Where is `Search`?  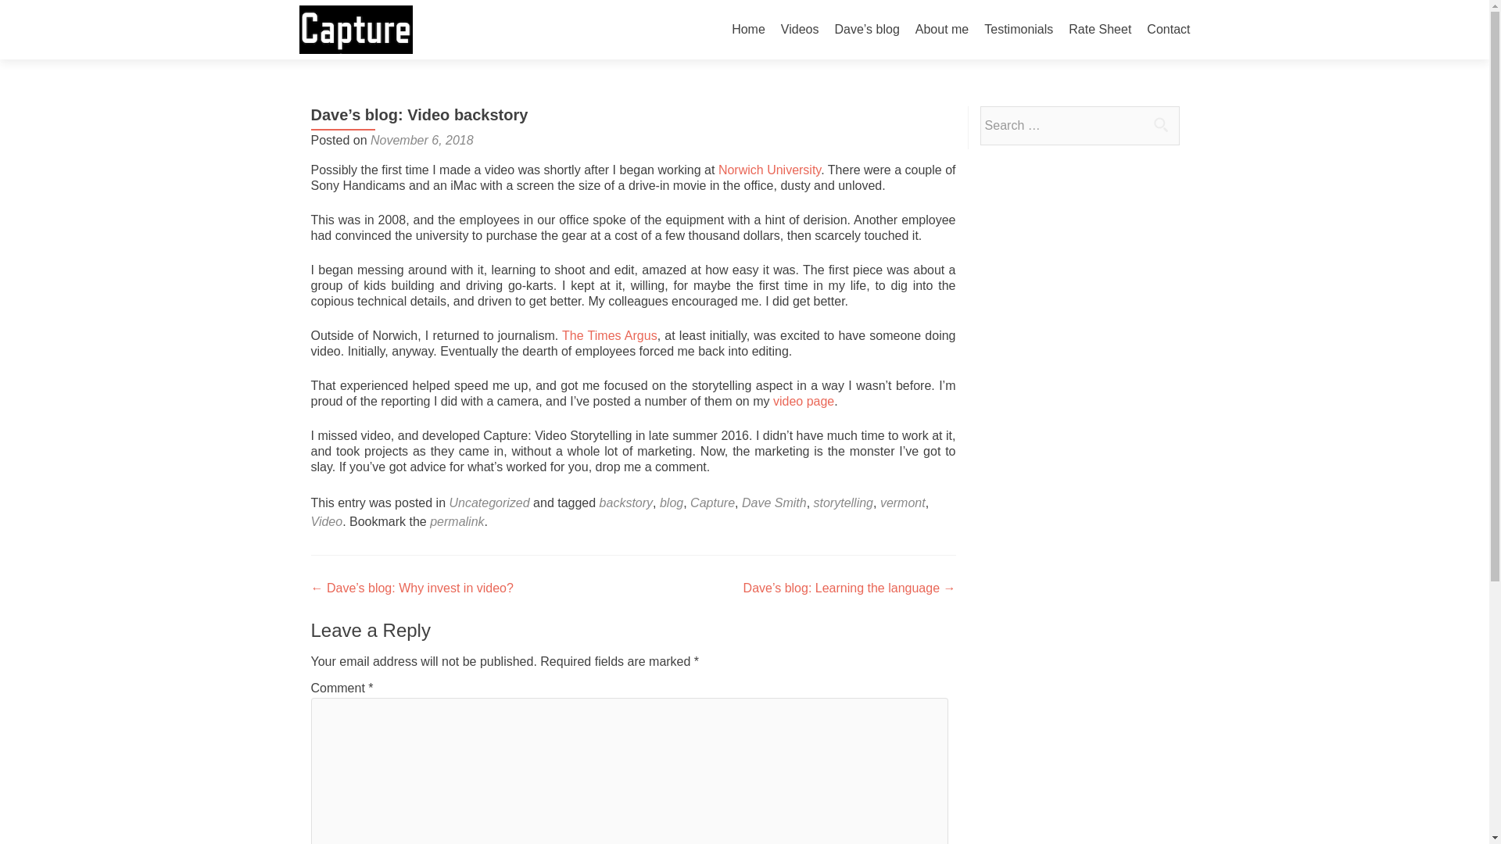 Search is located at coordinates (1160, 124).